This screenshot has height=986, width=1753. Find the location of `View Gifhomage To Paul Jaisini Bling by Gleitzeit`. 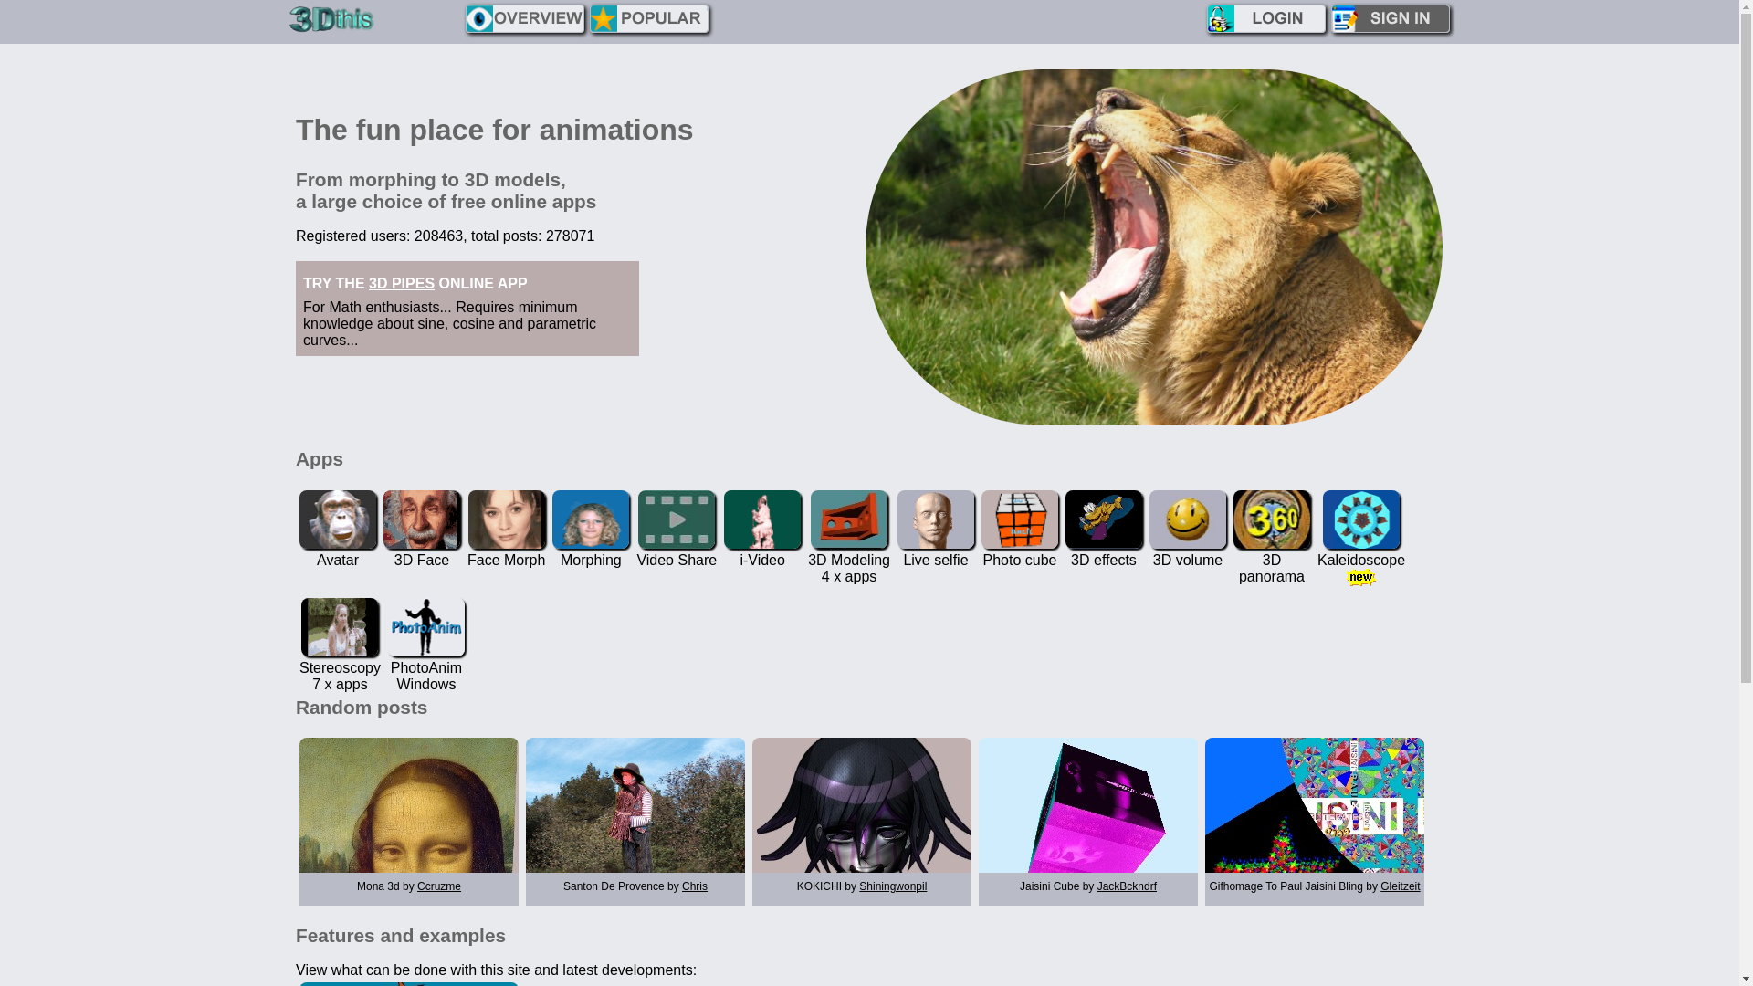

View Gifhomage To Paul Jaisini Bling by Gleitzeit is located at coordinates (1315, 820).